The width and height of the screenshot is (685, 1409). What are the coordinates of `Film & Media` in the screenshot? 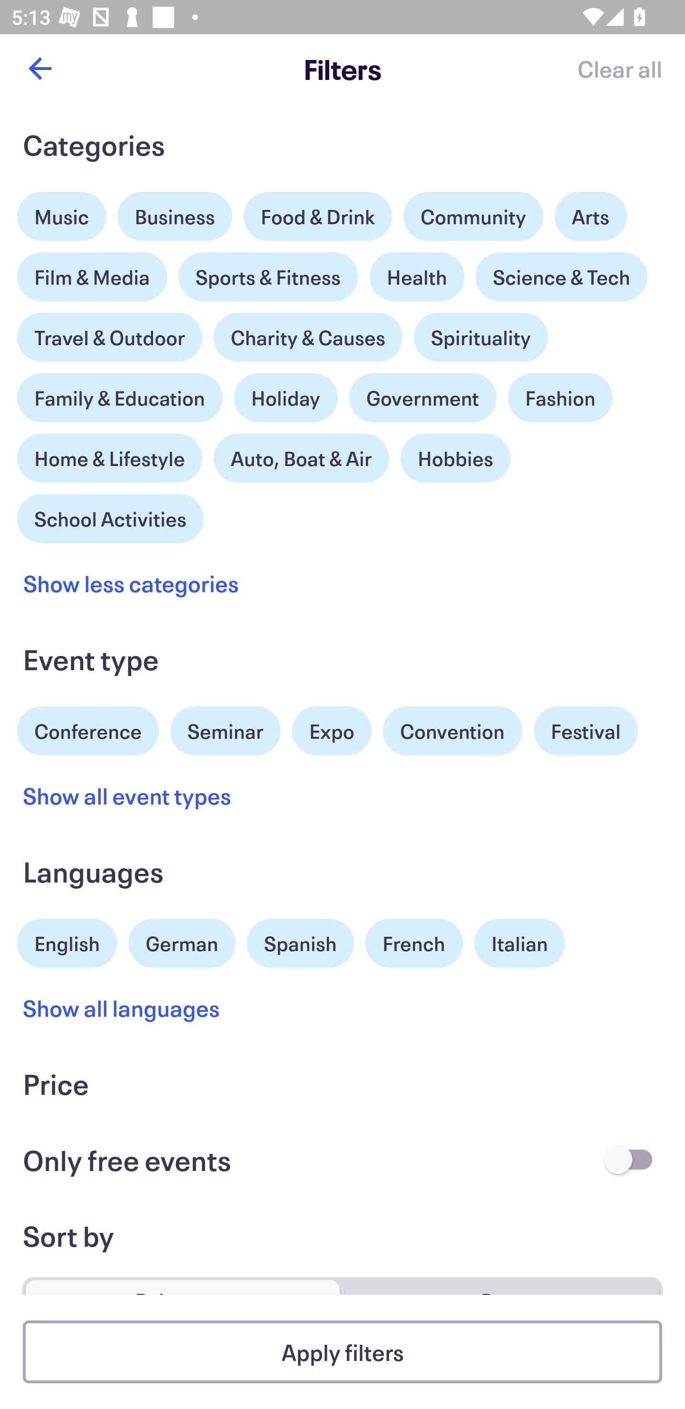 It's located at (92, 272).